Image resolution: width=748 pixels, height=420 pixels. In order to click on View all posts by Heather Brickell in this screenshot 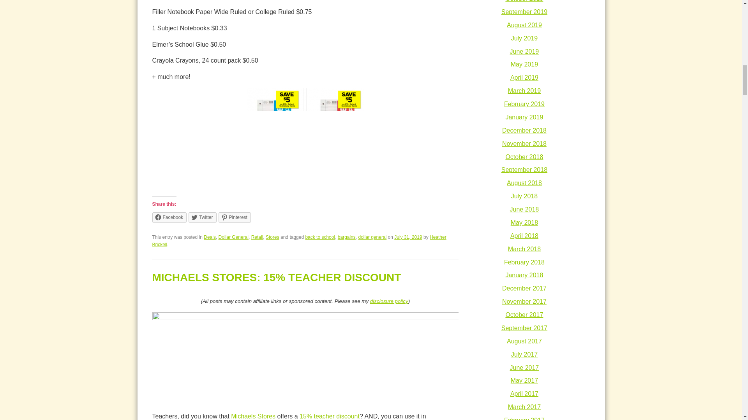, I will do `click(298, 241)`.